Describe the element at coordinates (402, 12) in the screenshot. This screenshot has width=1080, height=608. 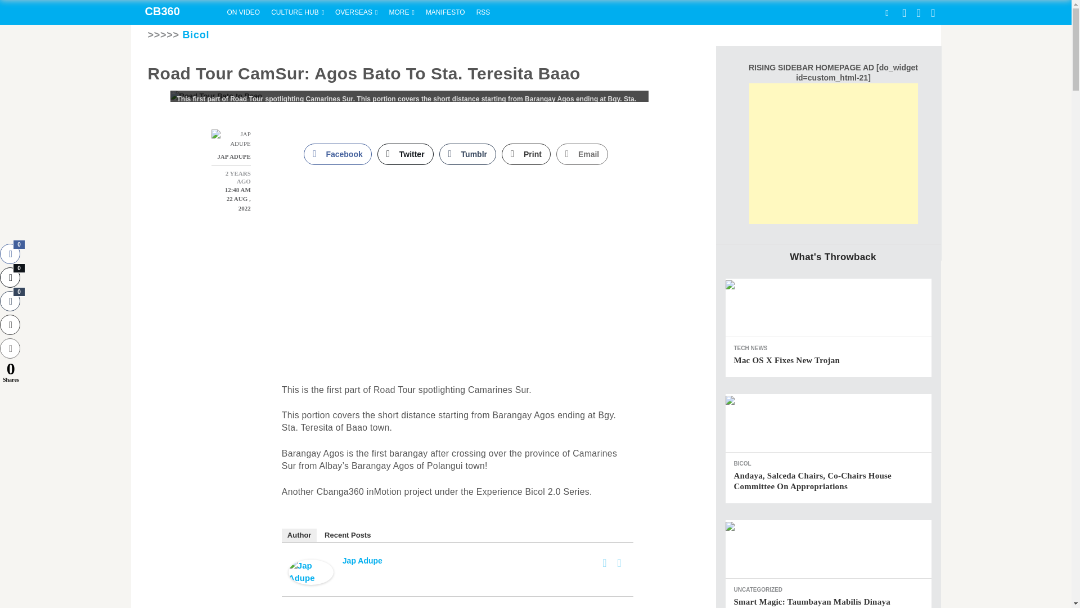
I see `MORE` at that location.